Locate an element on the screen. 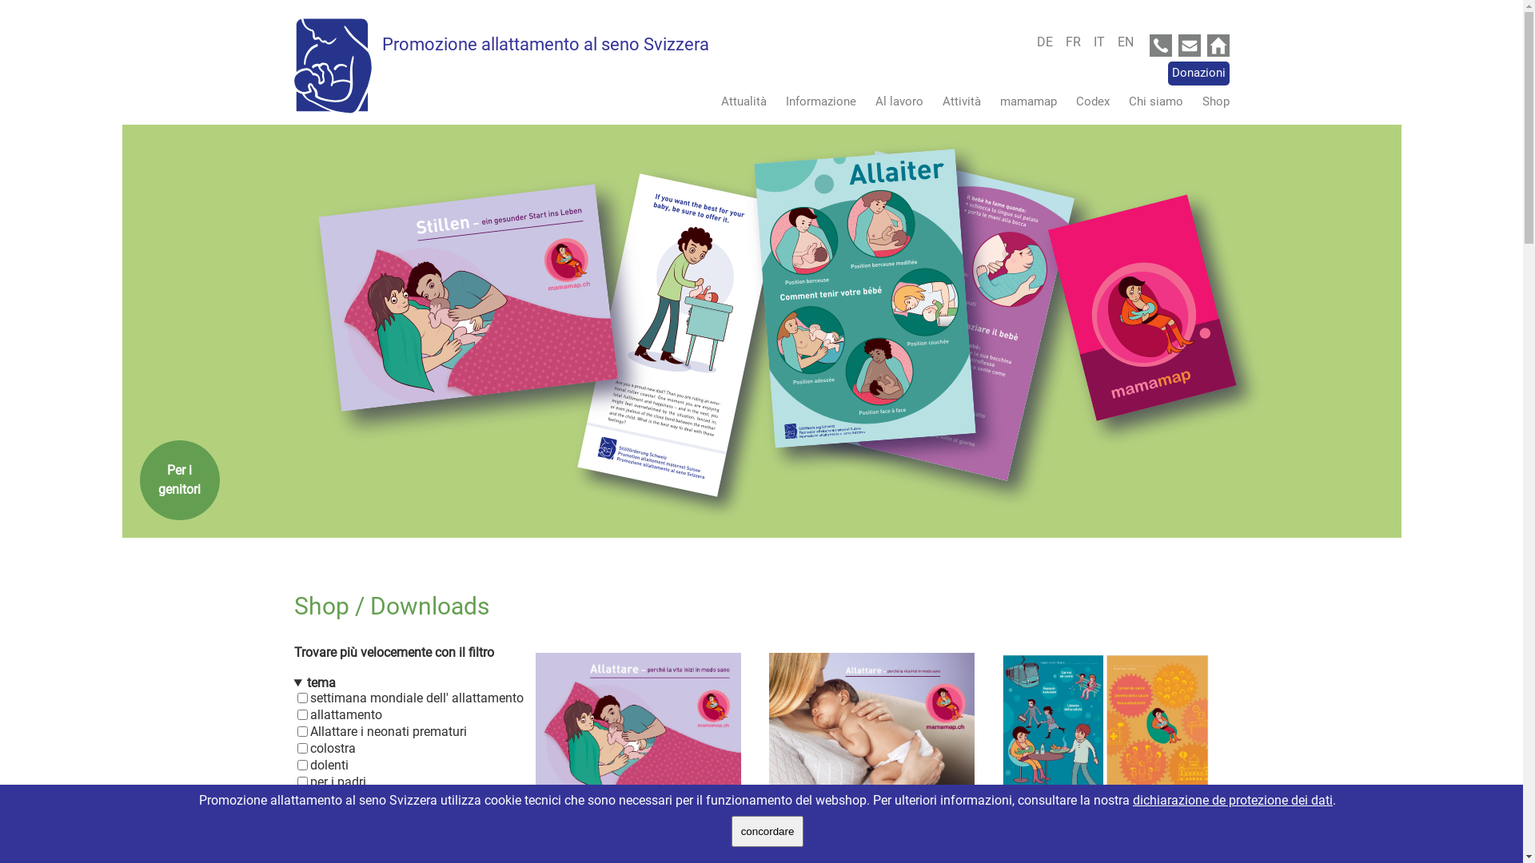  Informazione is located at coordinates (812, 101).